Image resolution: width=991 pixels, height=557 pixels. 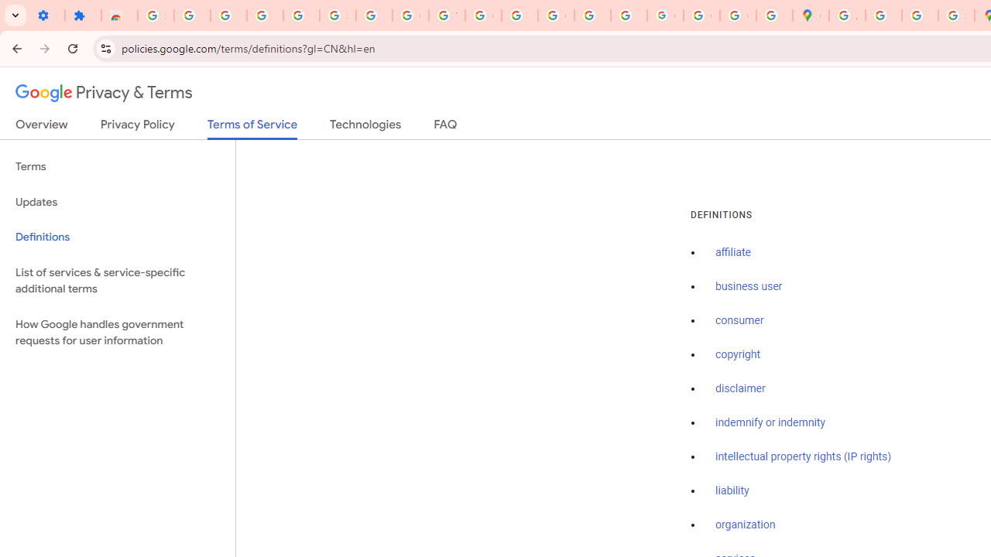 I want to click on https://scholar.google.com/, so click(x=520, y=15).